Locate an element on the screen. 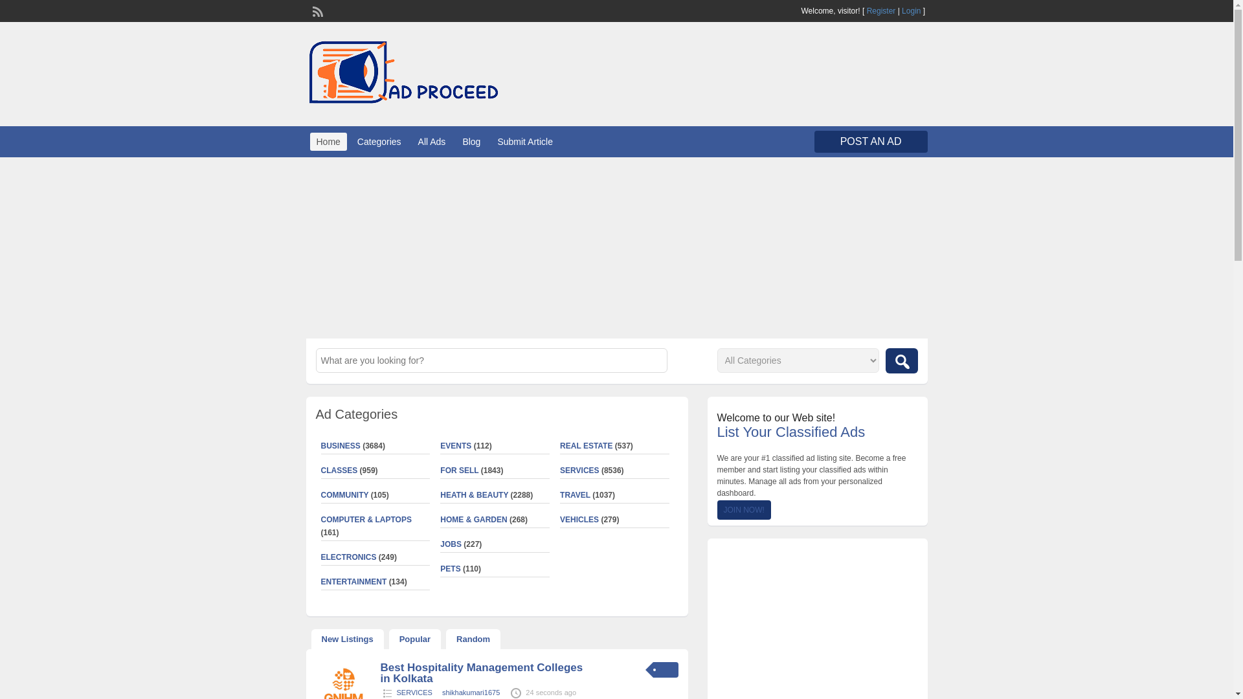  FOR SELL is located at coordinates (459, 471).